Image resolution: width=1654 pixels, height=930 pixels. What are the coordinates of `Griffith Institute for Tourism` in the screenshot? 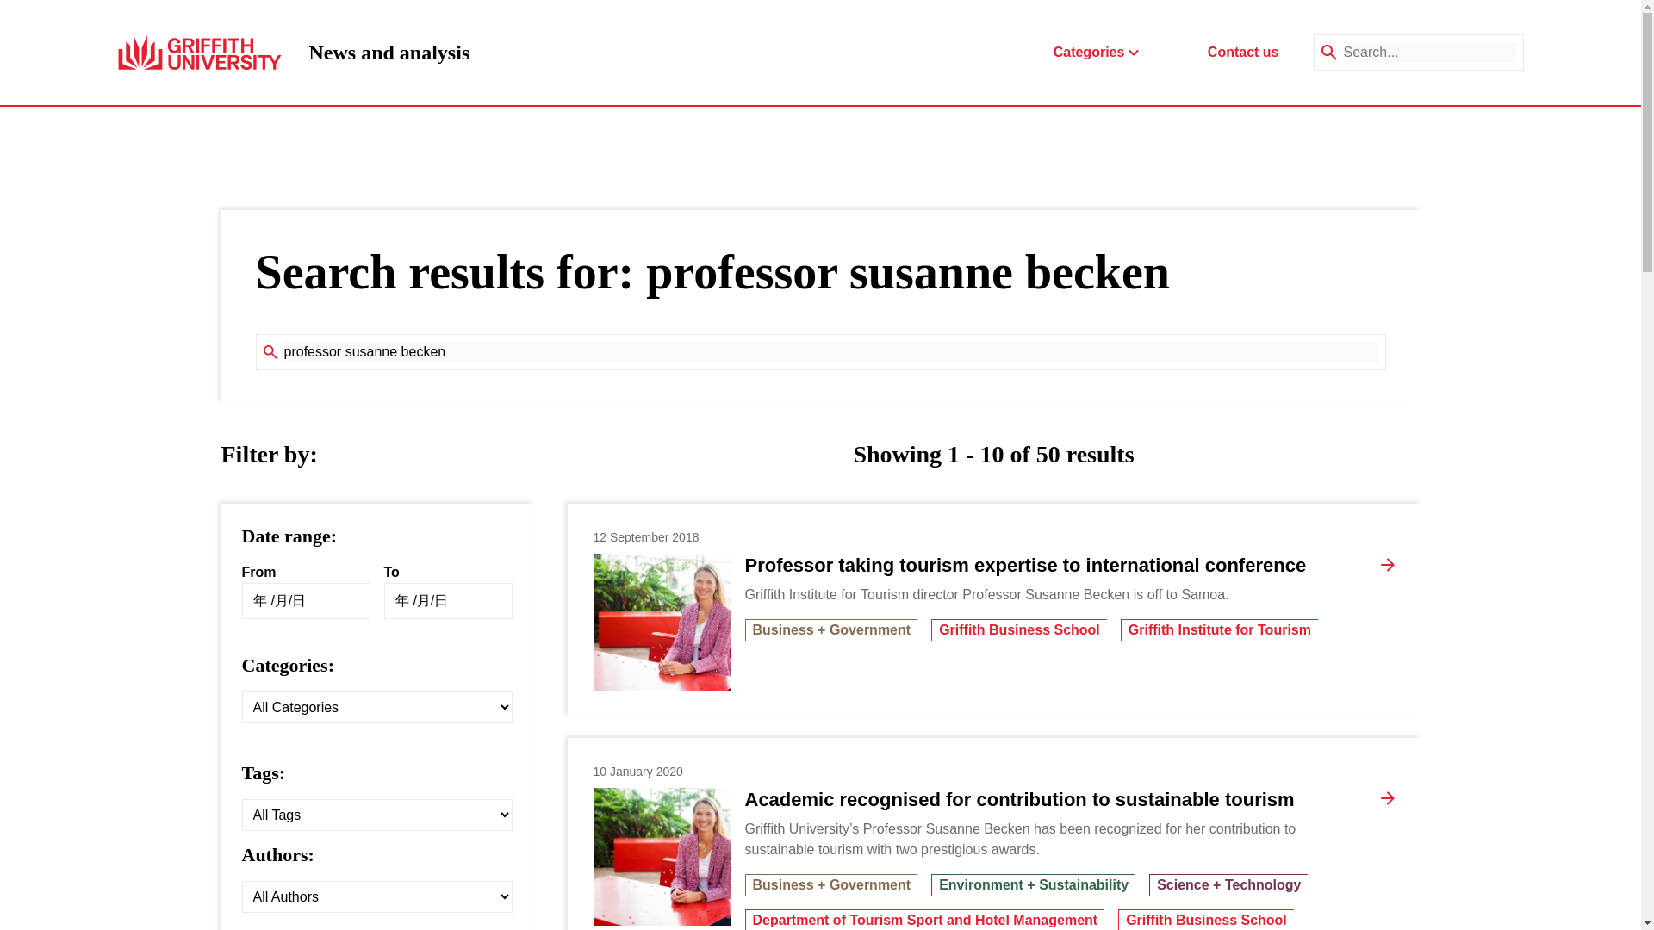 It's located at (389, 52).